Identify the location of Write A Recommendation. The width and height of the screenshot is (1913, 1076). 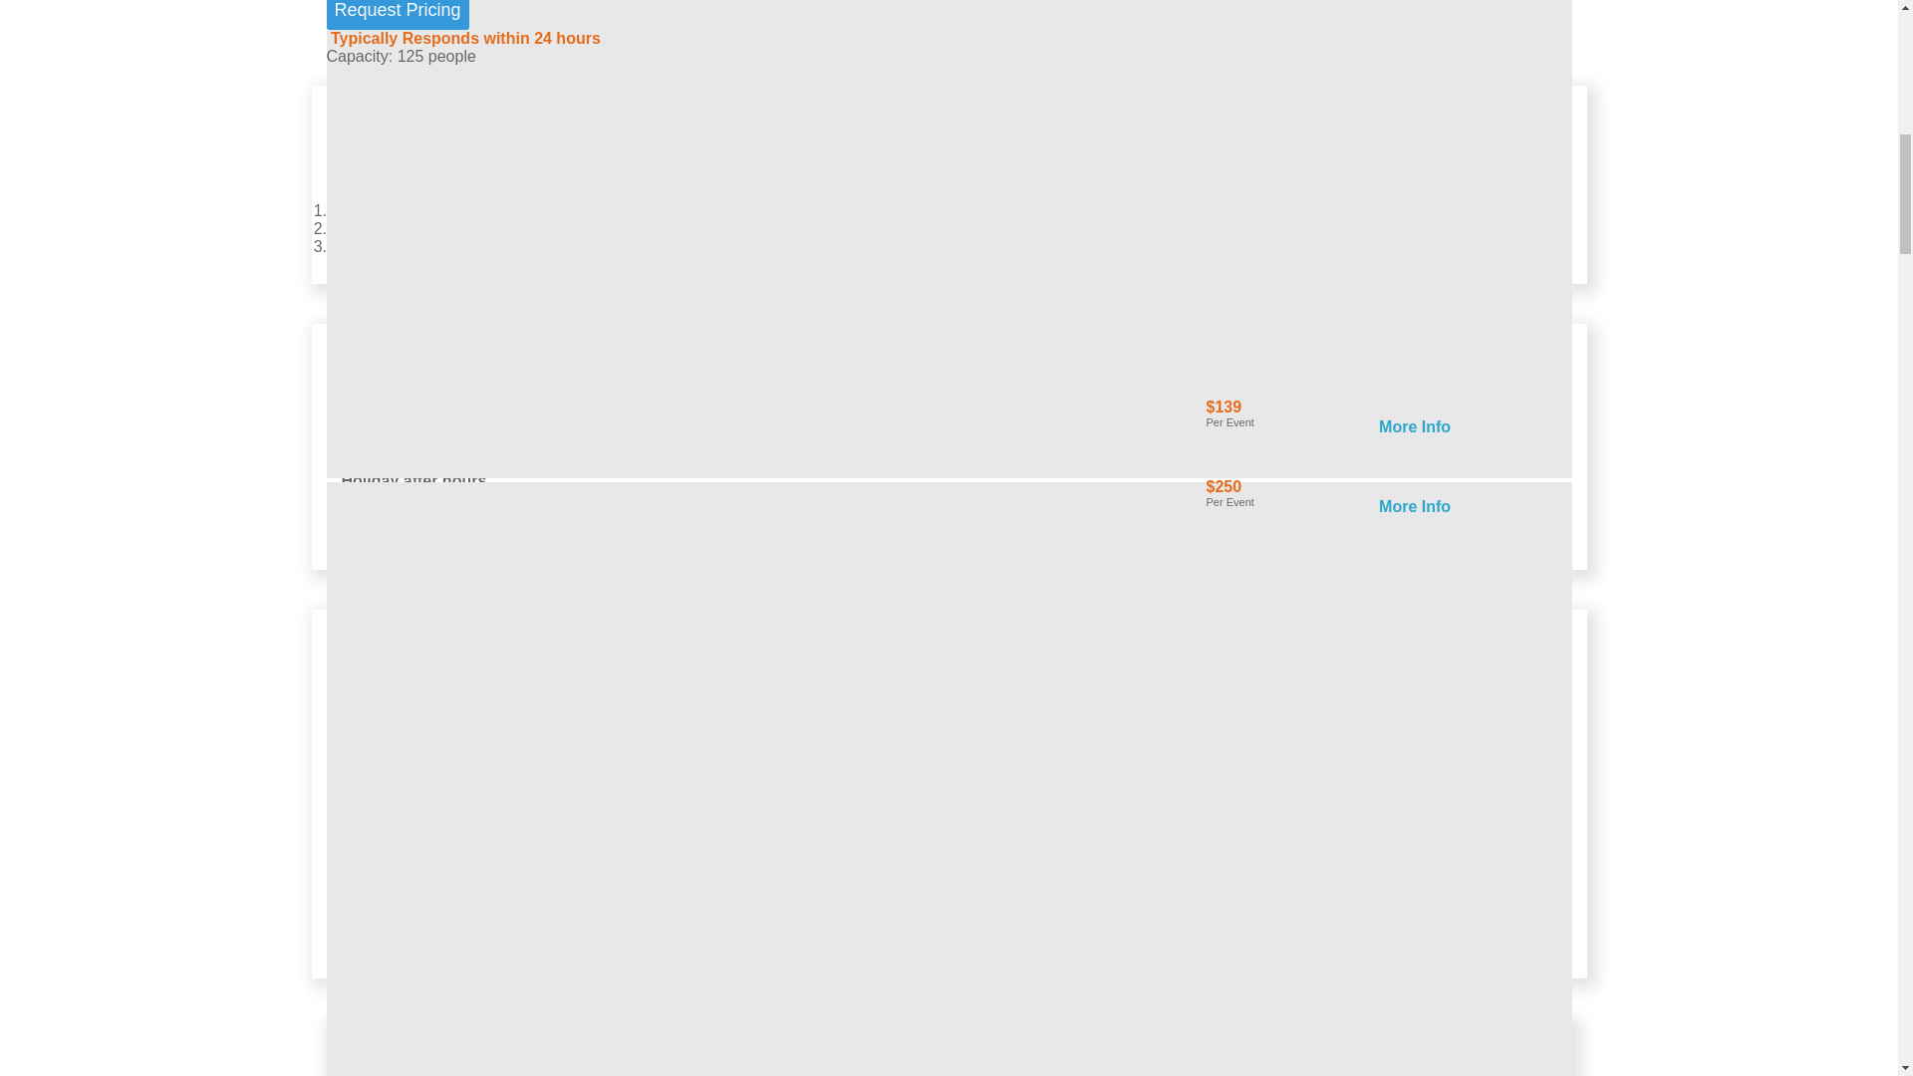
(420, 245).